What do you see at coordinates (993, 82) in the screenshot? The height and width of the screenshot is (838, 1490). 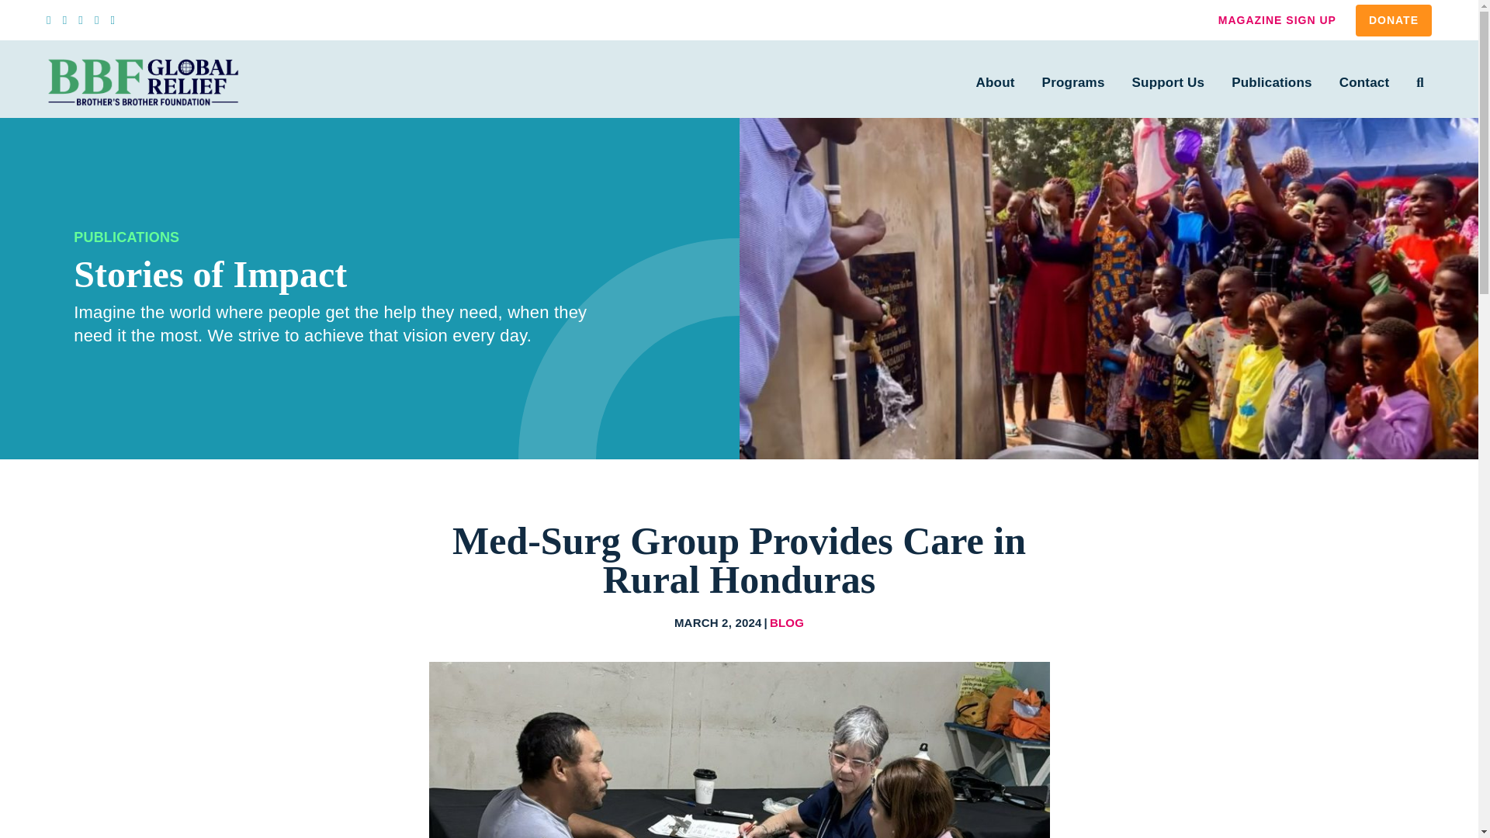 I see `About` at bounding box center [993, 82].